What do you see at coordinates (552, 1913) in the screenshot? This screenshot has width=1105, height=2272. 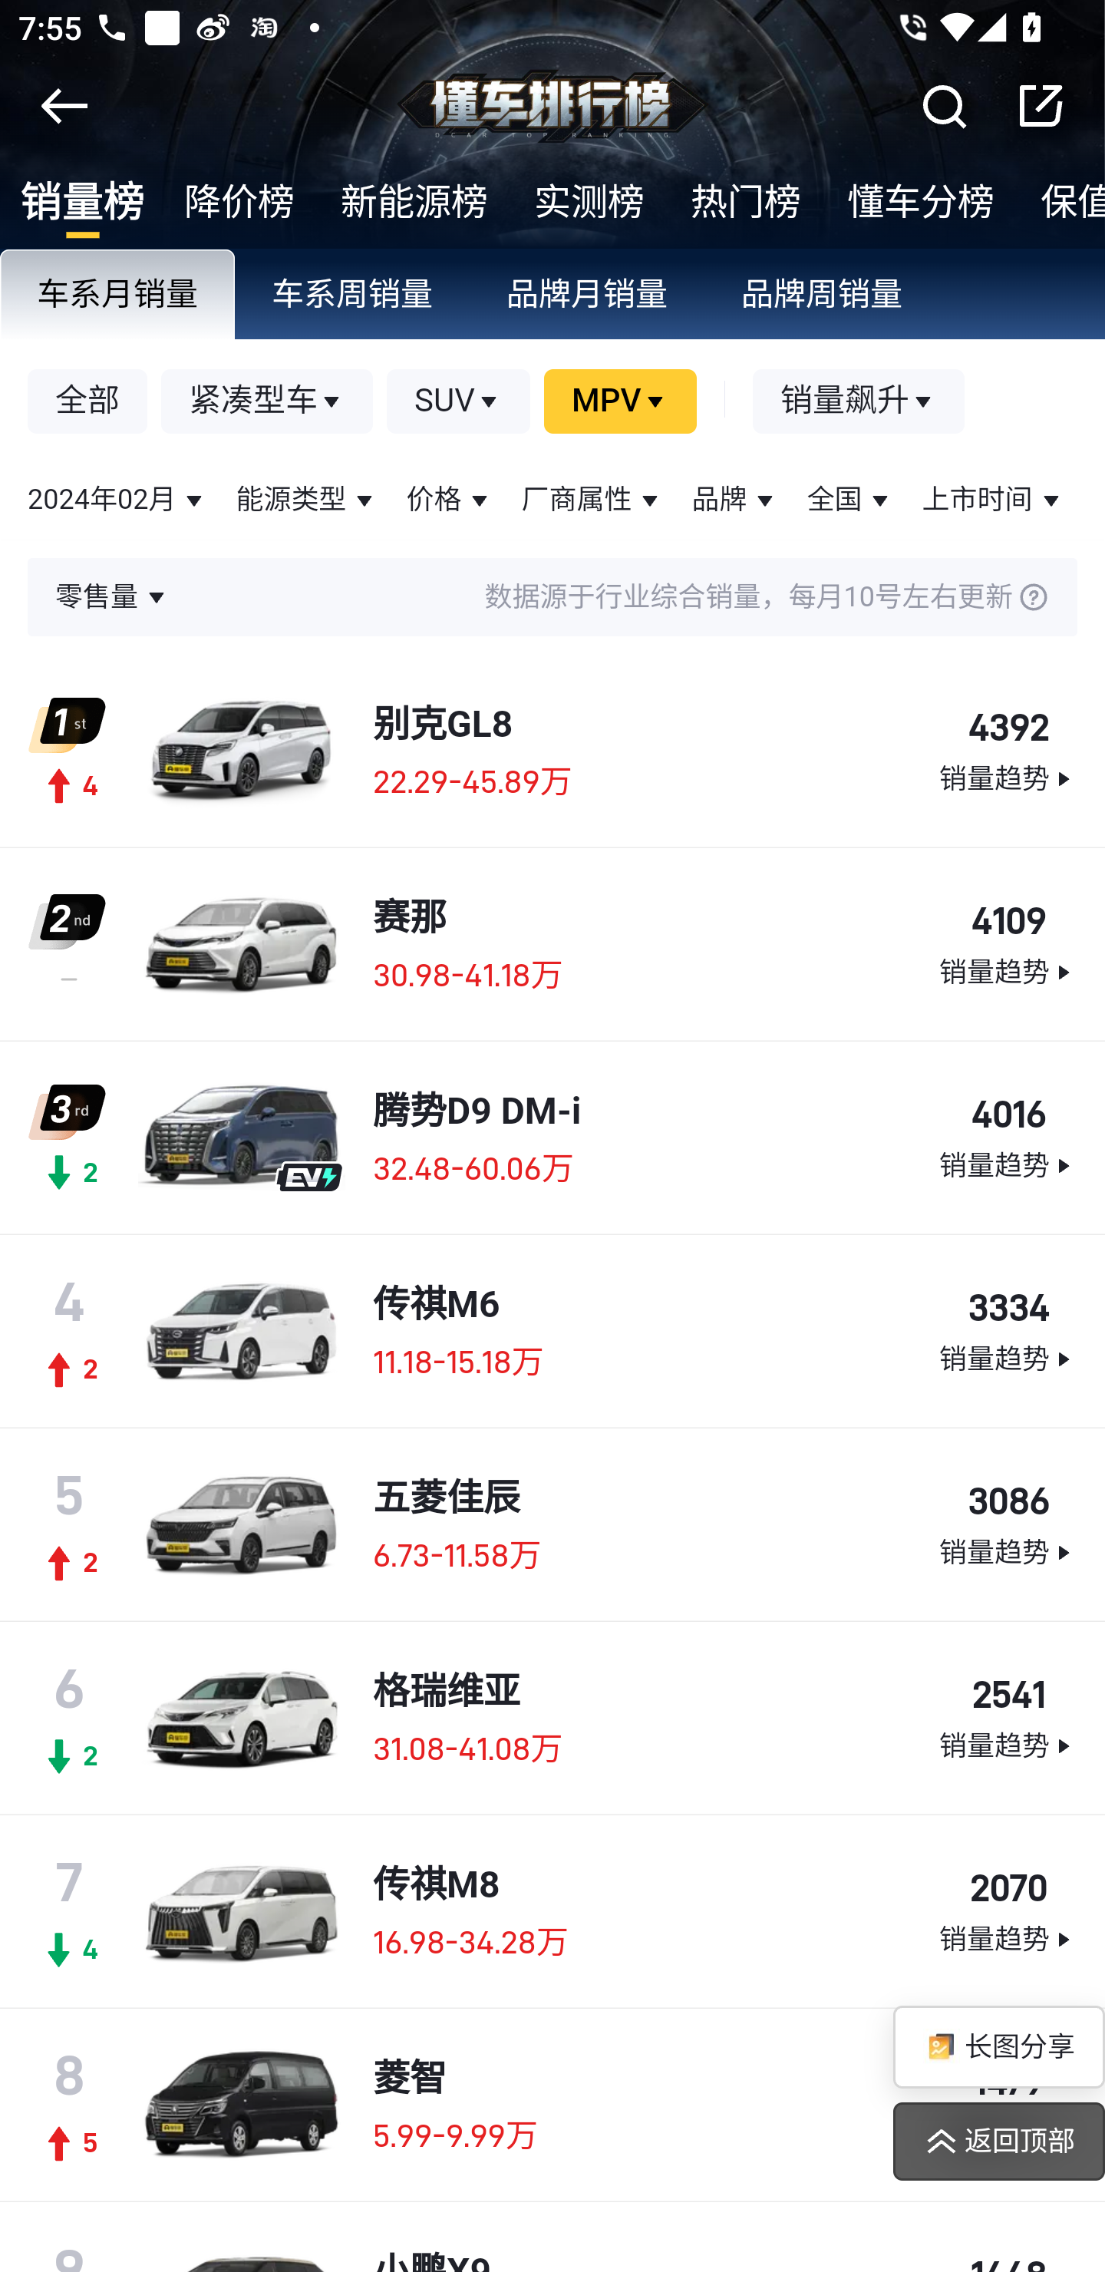 I see `7 4 传祺M8 16.98-34.28万 2070 销量趋势` at bounding box center [552, 1913].